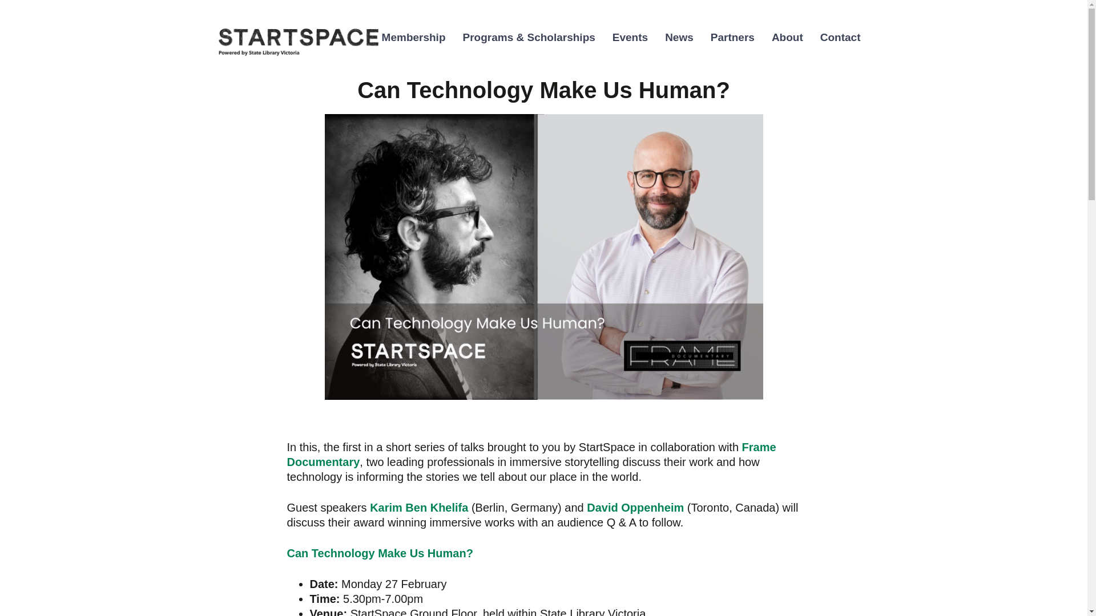 This screenshot has width=1096, height=616. Describe the element at coordinates (419, 508) in the screenshot. I see `Karim Ben Khelifa` at that location.